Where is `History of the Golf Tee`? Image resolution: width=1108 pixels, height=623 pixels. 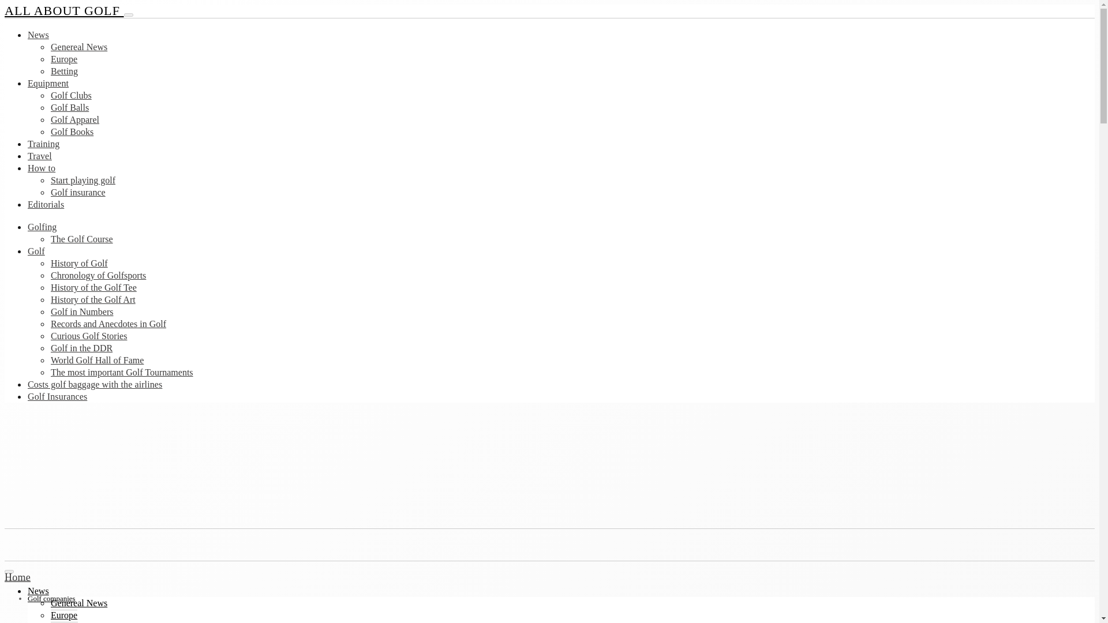 History of the Golf Tee is located at coordinates (93, 287).